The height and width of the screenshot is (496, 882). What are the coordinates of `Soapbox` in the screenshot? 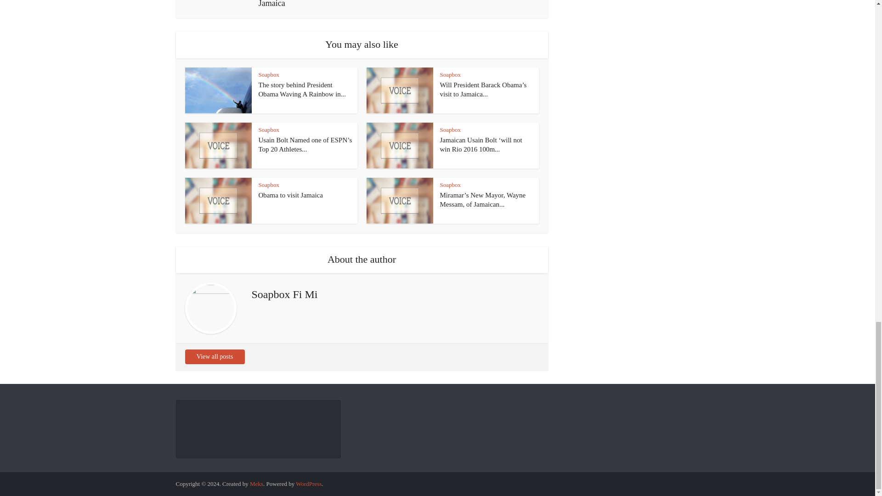 It's located at (269, 74).